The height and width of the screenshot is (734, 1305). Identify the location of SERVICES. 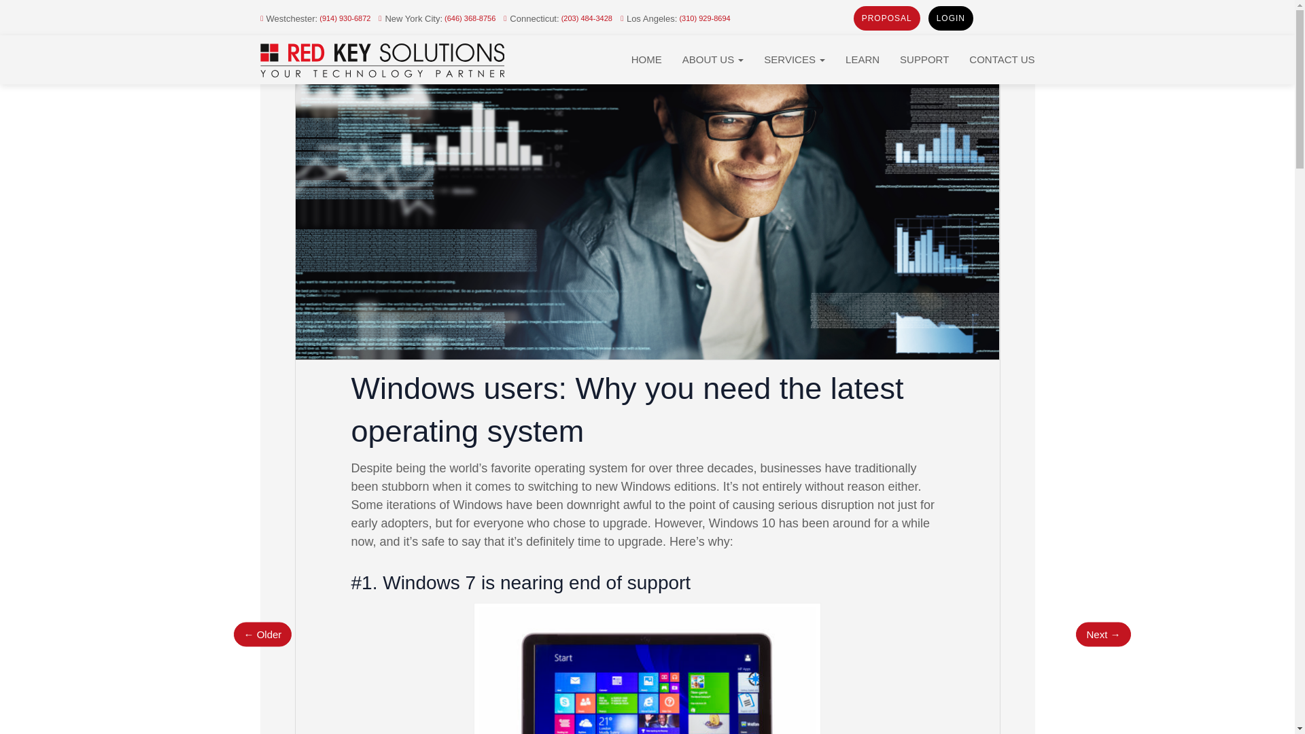
(794, 60).